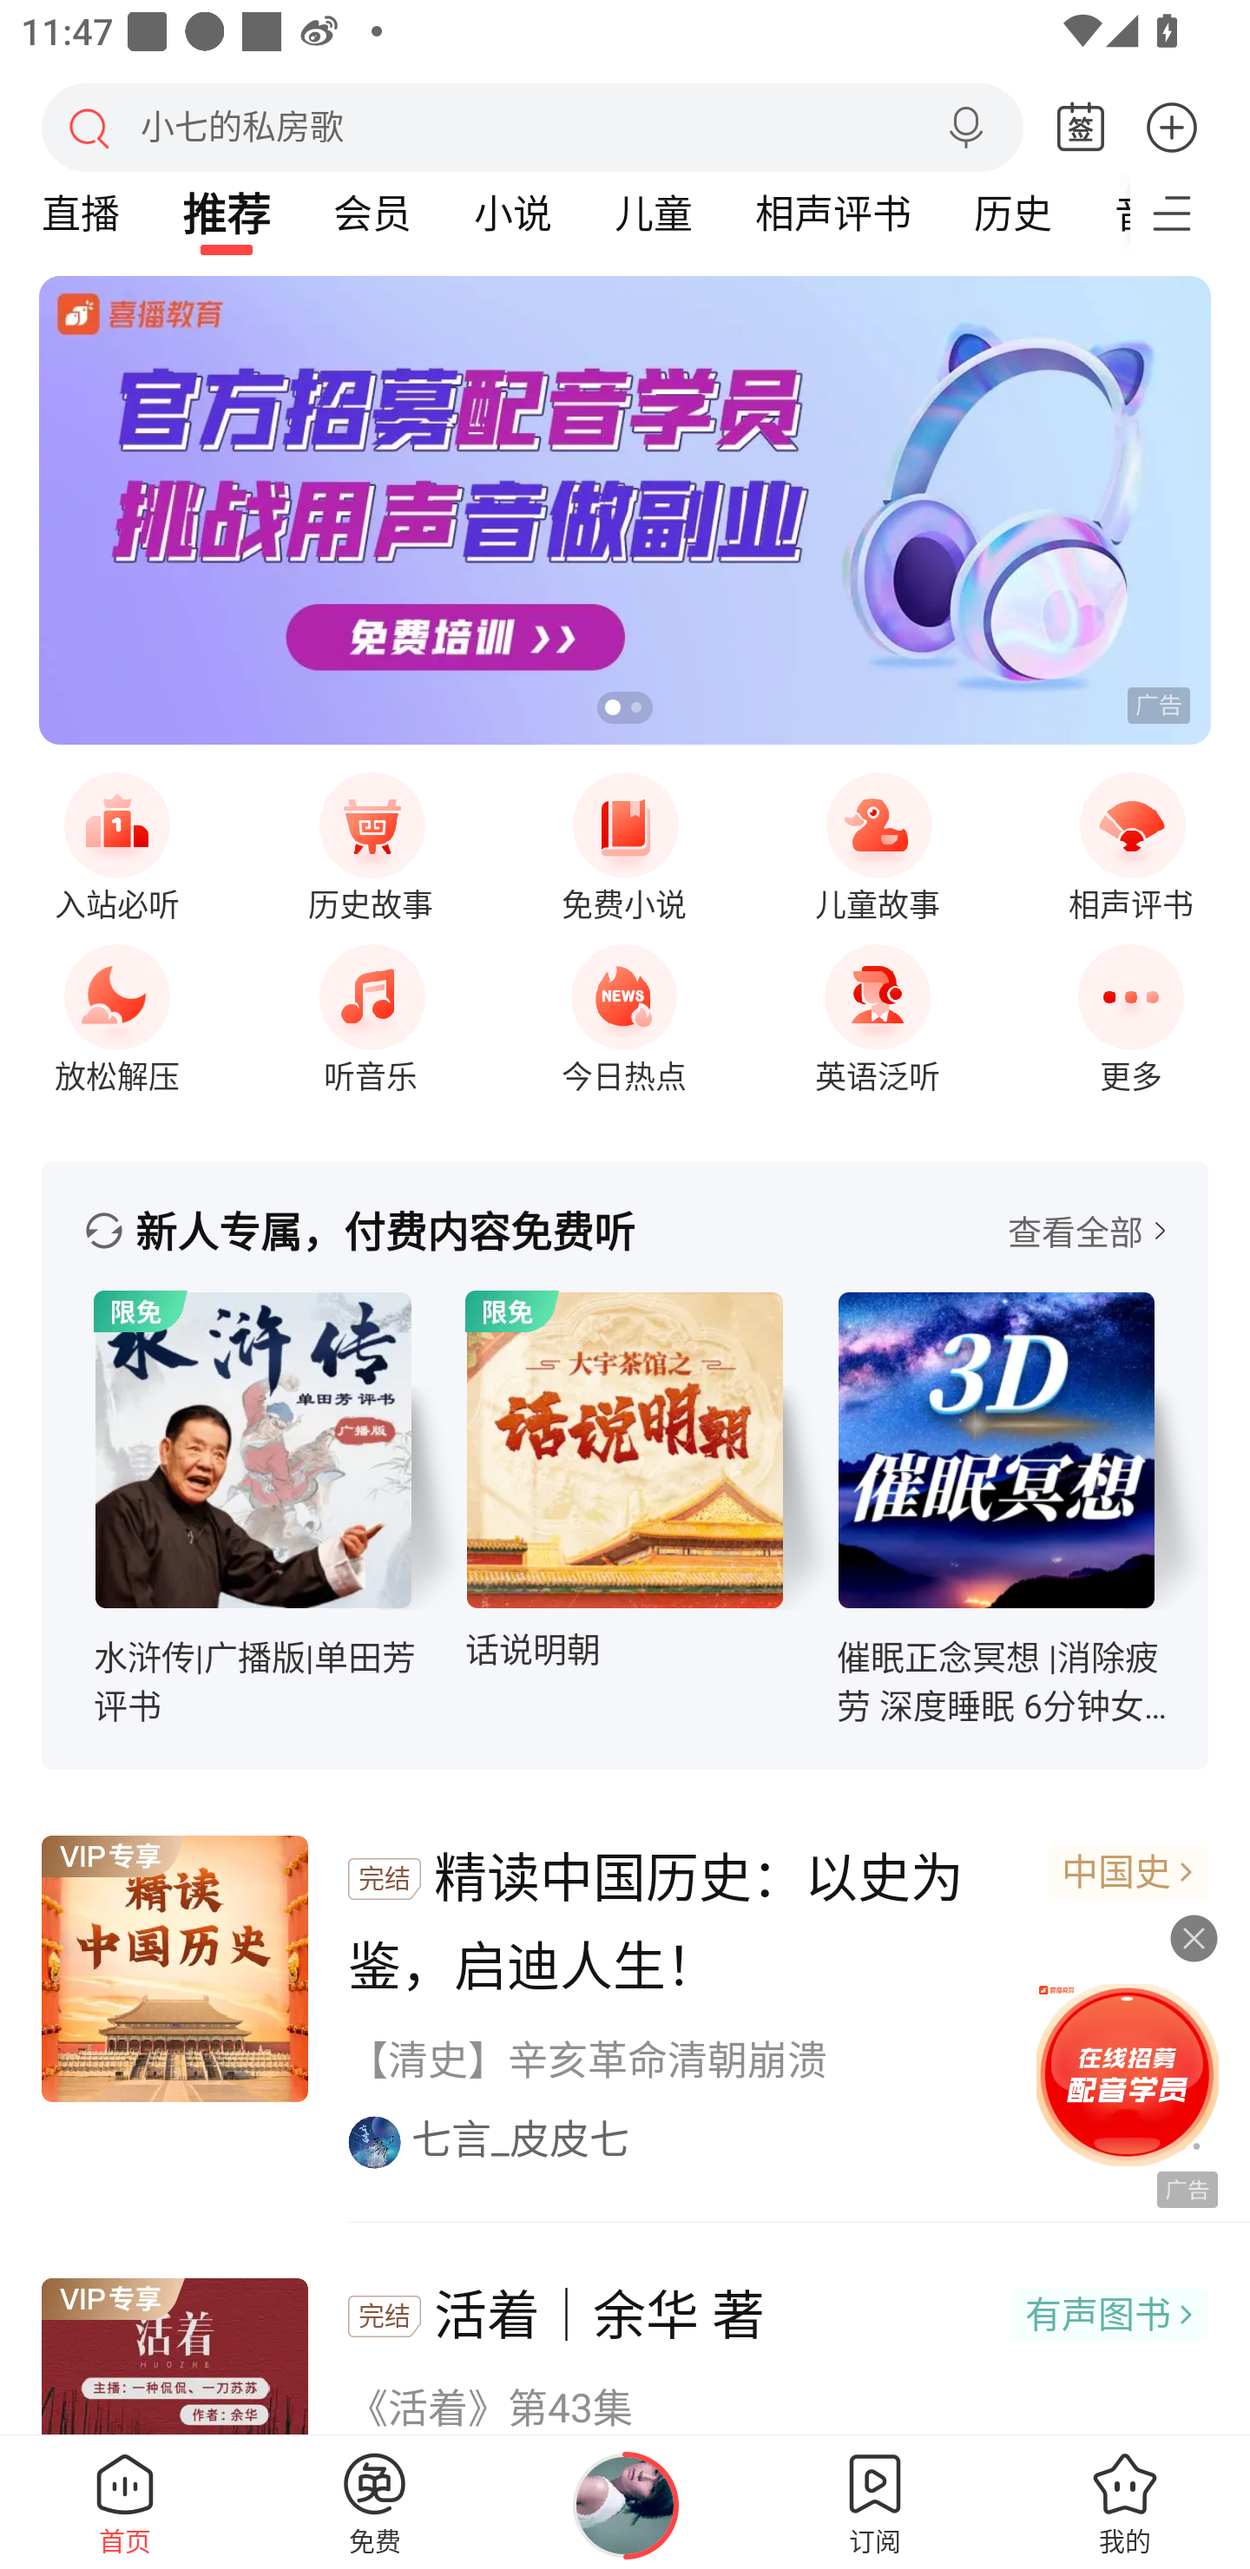  What do you see at coordinates (832, 214) in the screenshot?
I see `相声评书` at bounding box center [832, 214].